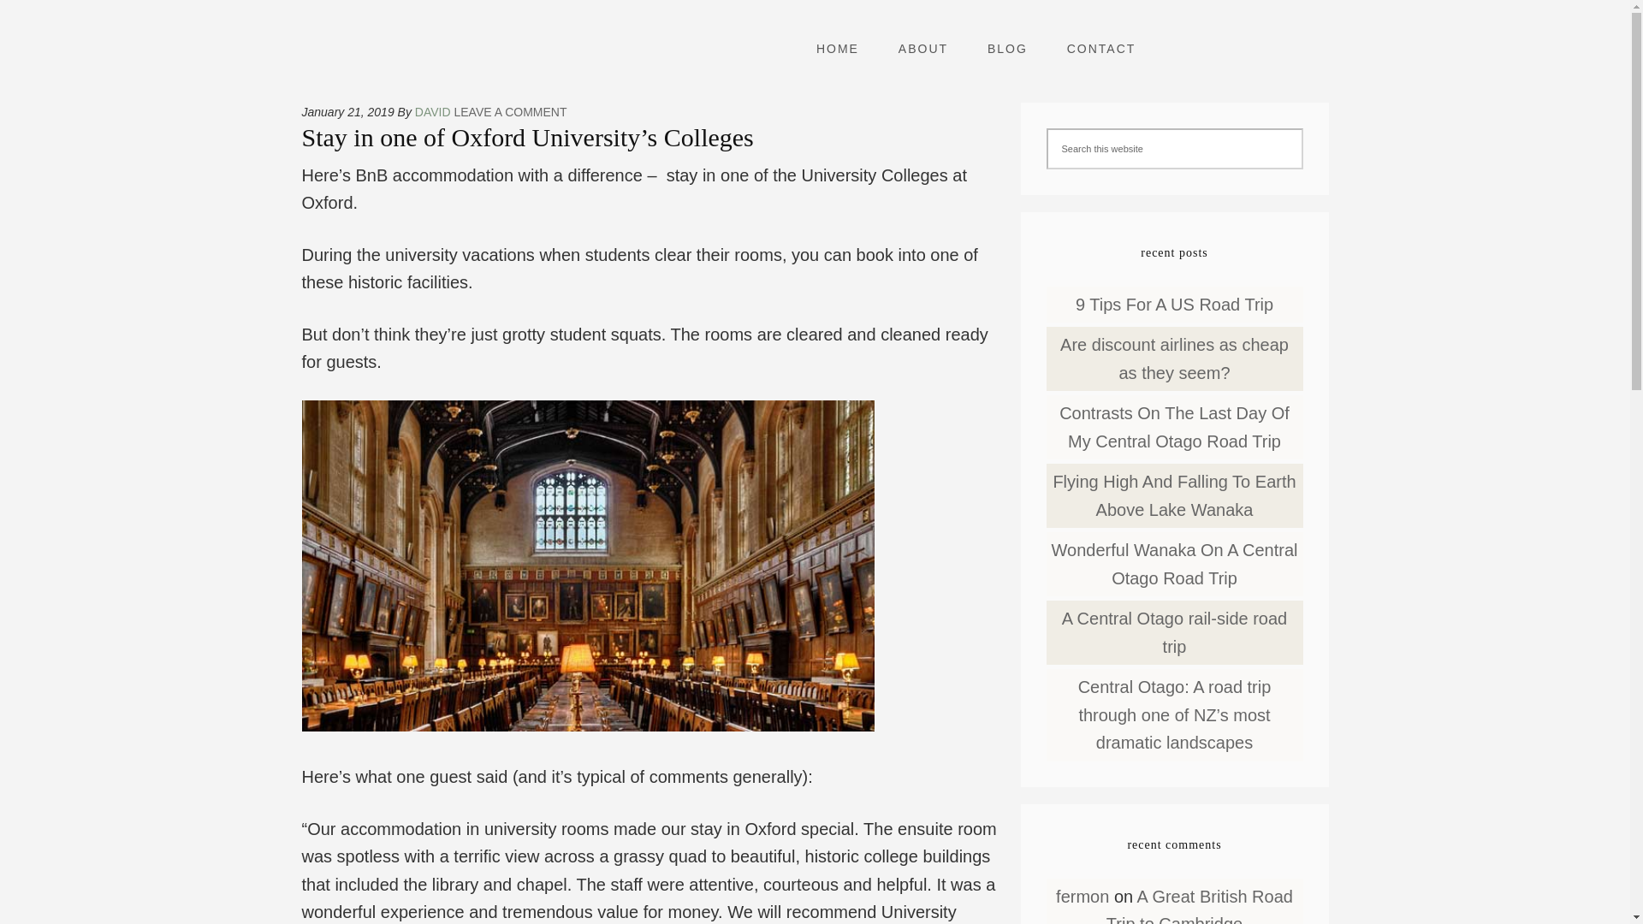 The height and width of the screenshot is (924, 1643). Describe the element at coordinates (1174, 495) in the screenshot. I see `Flying High And Falling To Earth Above Lake Wanaka` at that location.